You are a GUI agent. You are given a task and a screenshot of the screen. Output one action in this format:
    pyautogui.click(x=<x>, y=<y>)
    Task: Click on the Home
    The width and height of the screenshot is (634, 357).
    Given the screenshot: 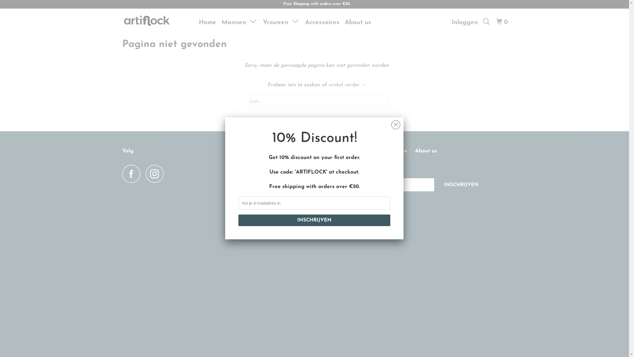 What is the action you would take?
    pyautogui.click(x=303, y=151)
    